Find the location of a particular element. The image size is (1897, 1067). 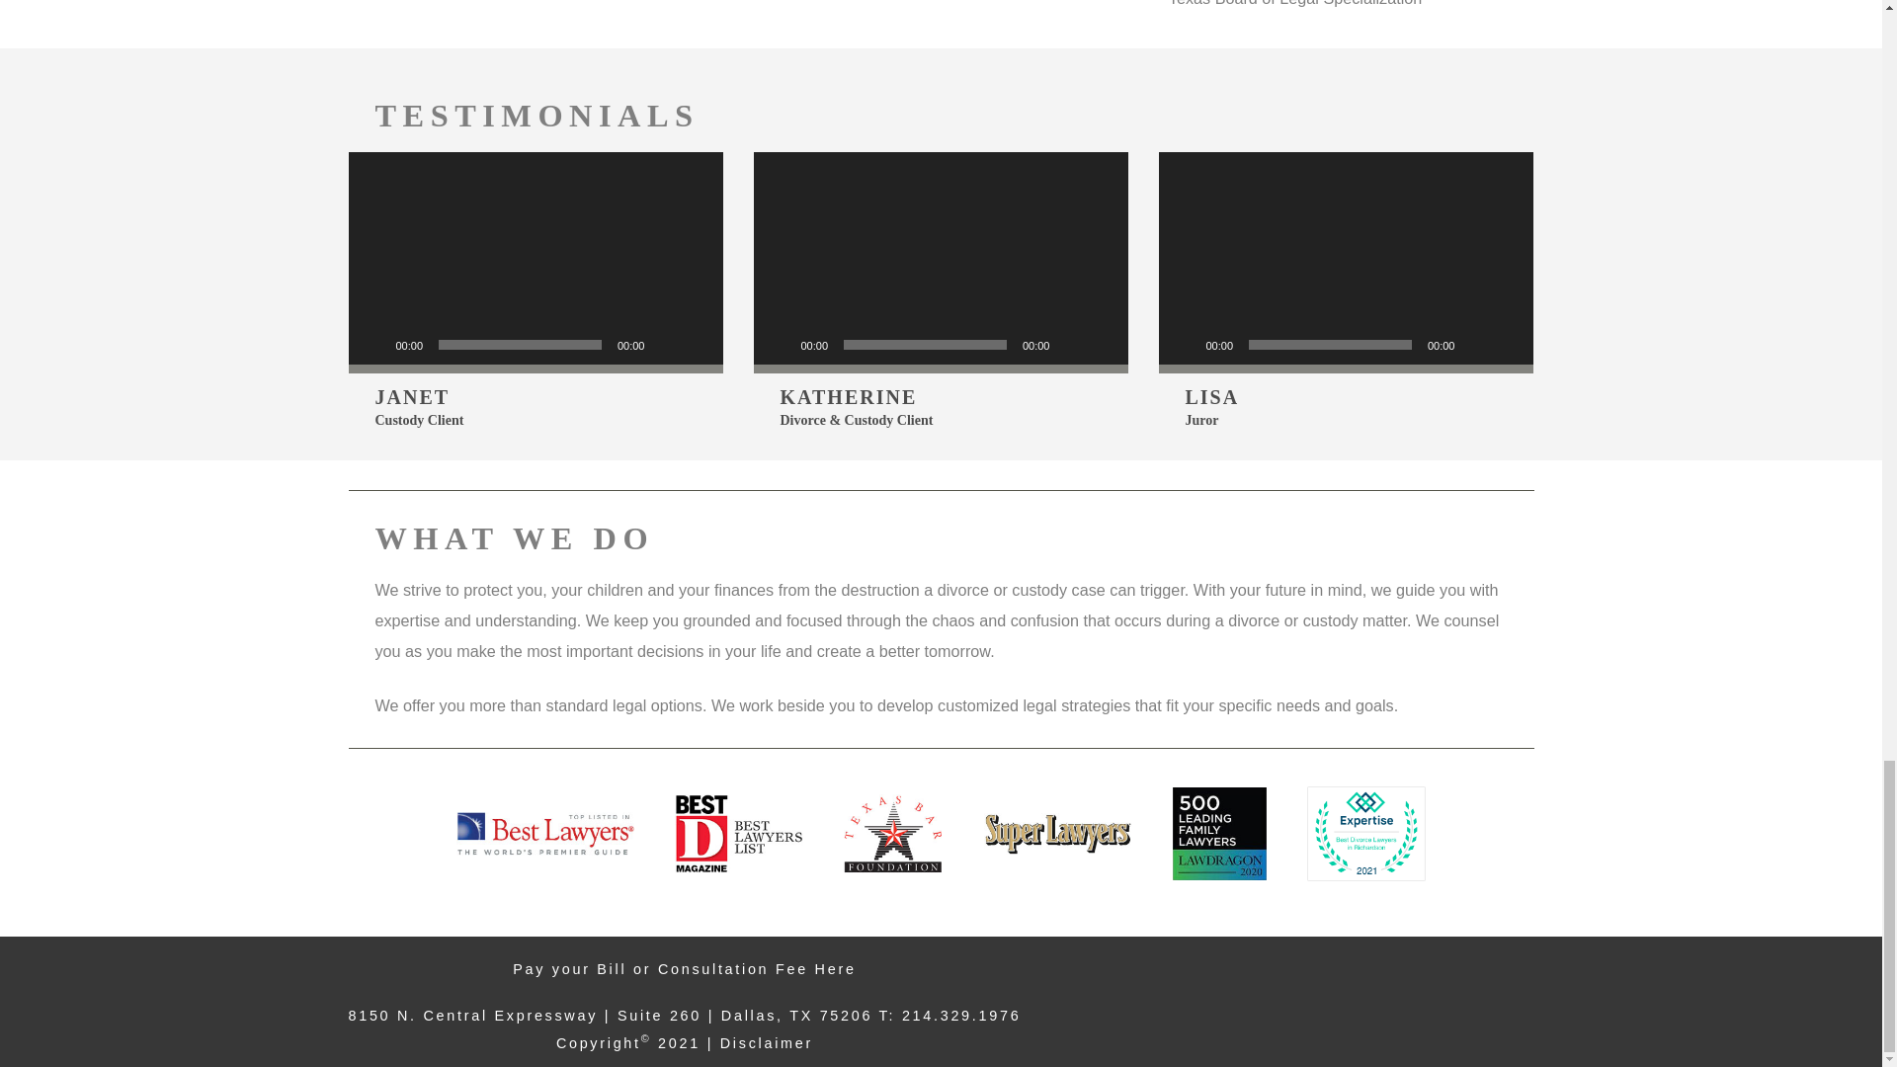

Play is located at coordinates (373, 344).